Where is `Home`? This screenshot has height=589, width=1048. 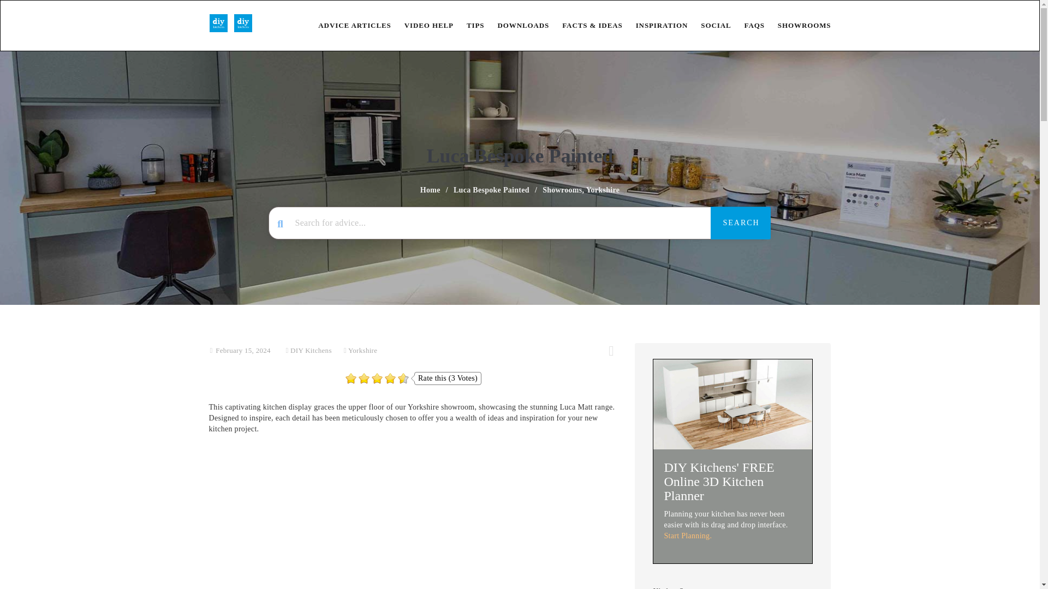 Home is located at coordinates (430, 190).